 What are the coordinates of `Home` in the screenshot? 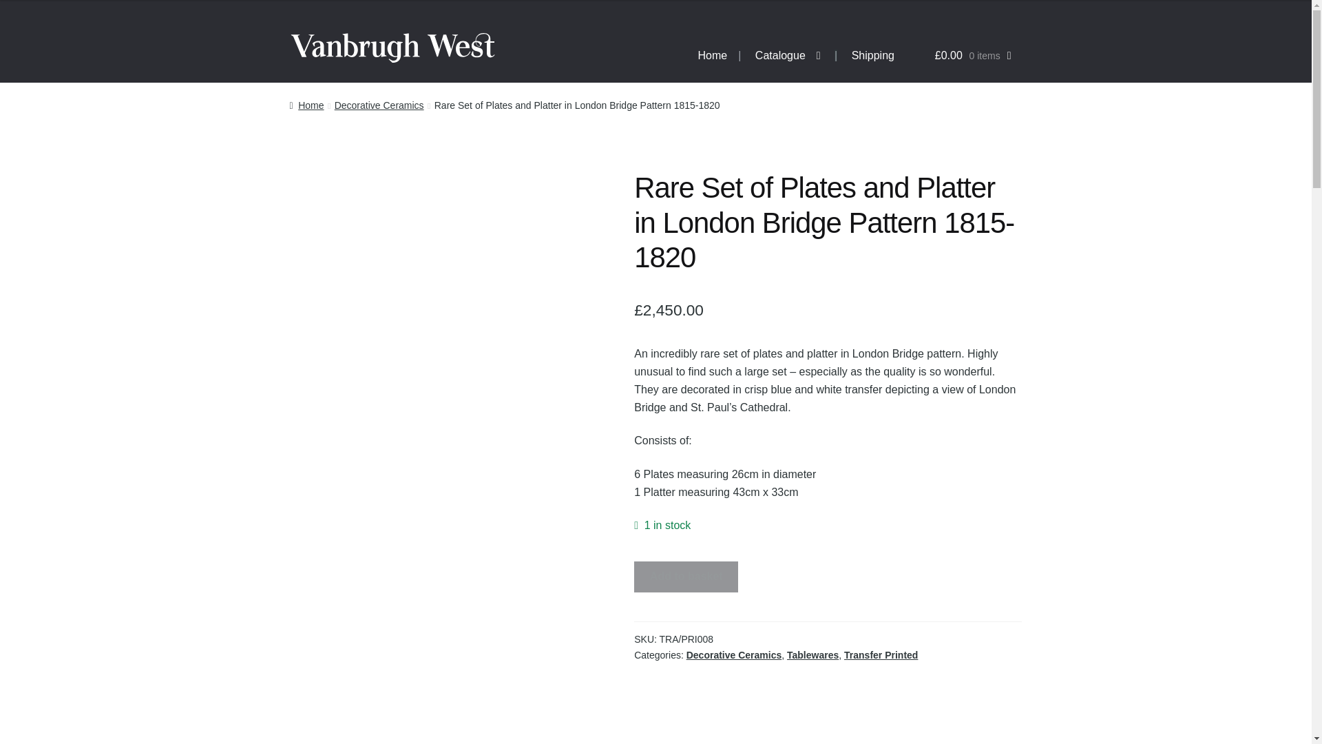 It's located at (713, 55).